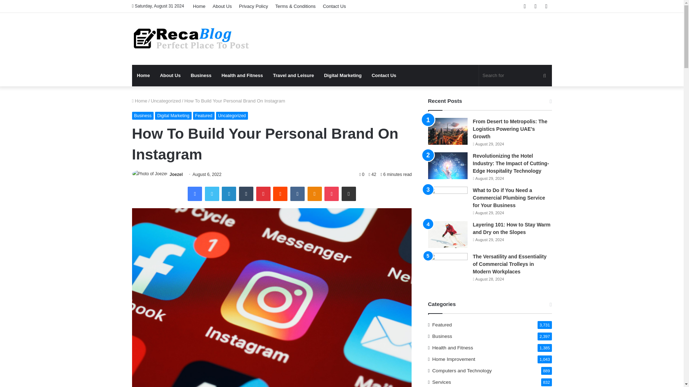 The image size is (689, 387). I want to click on Twitter, so click(212, 193).